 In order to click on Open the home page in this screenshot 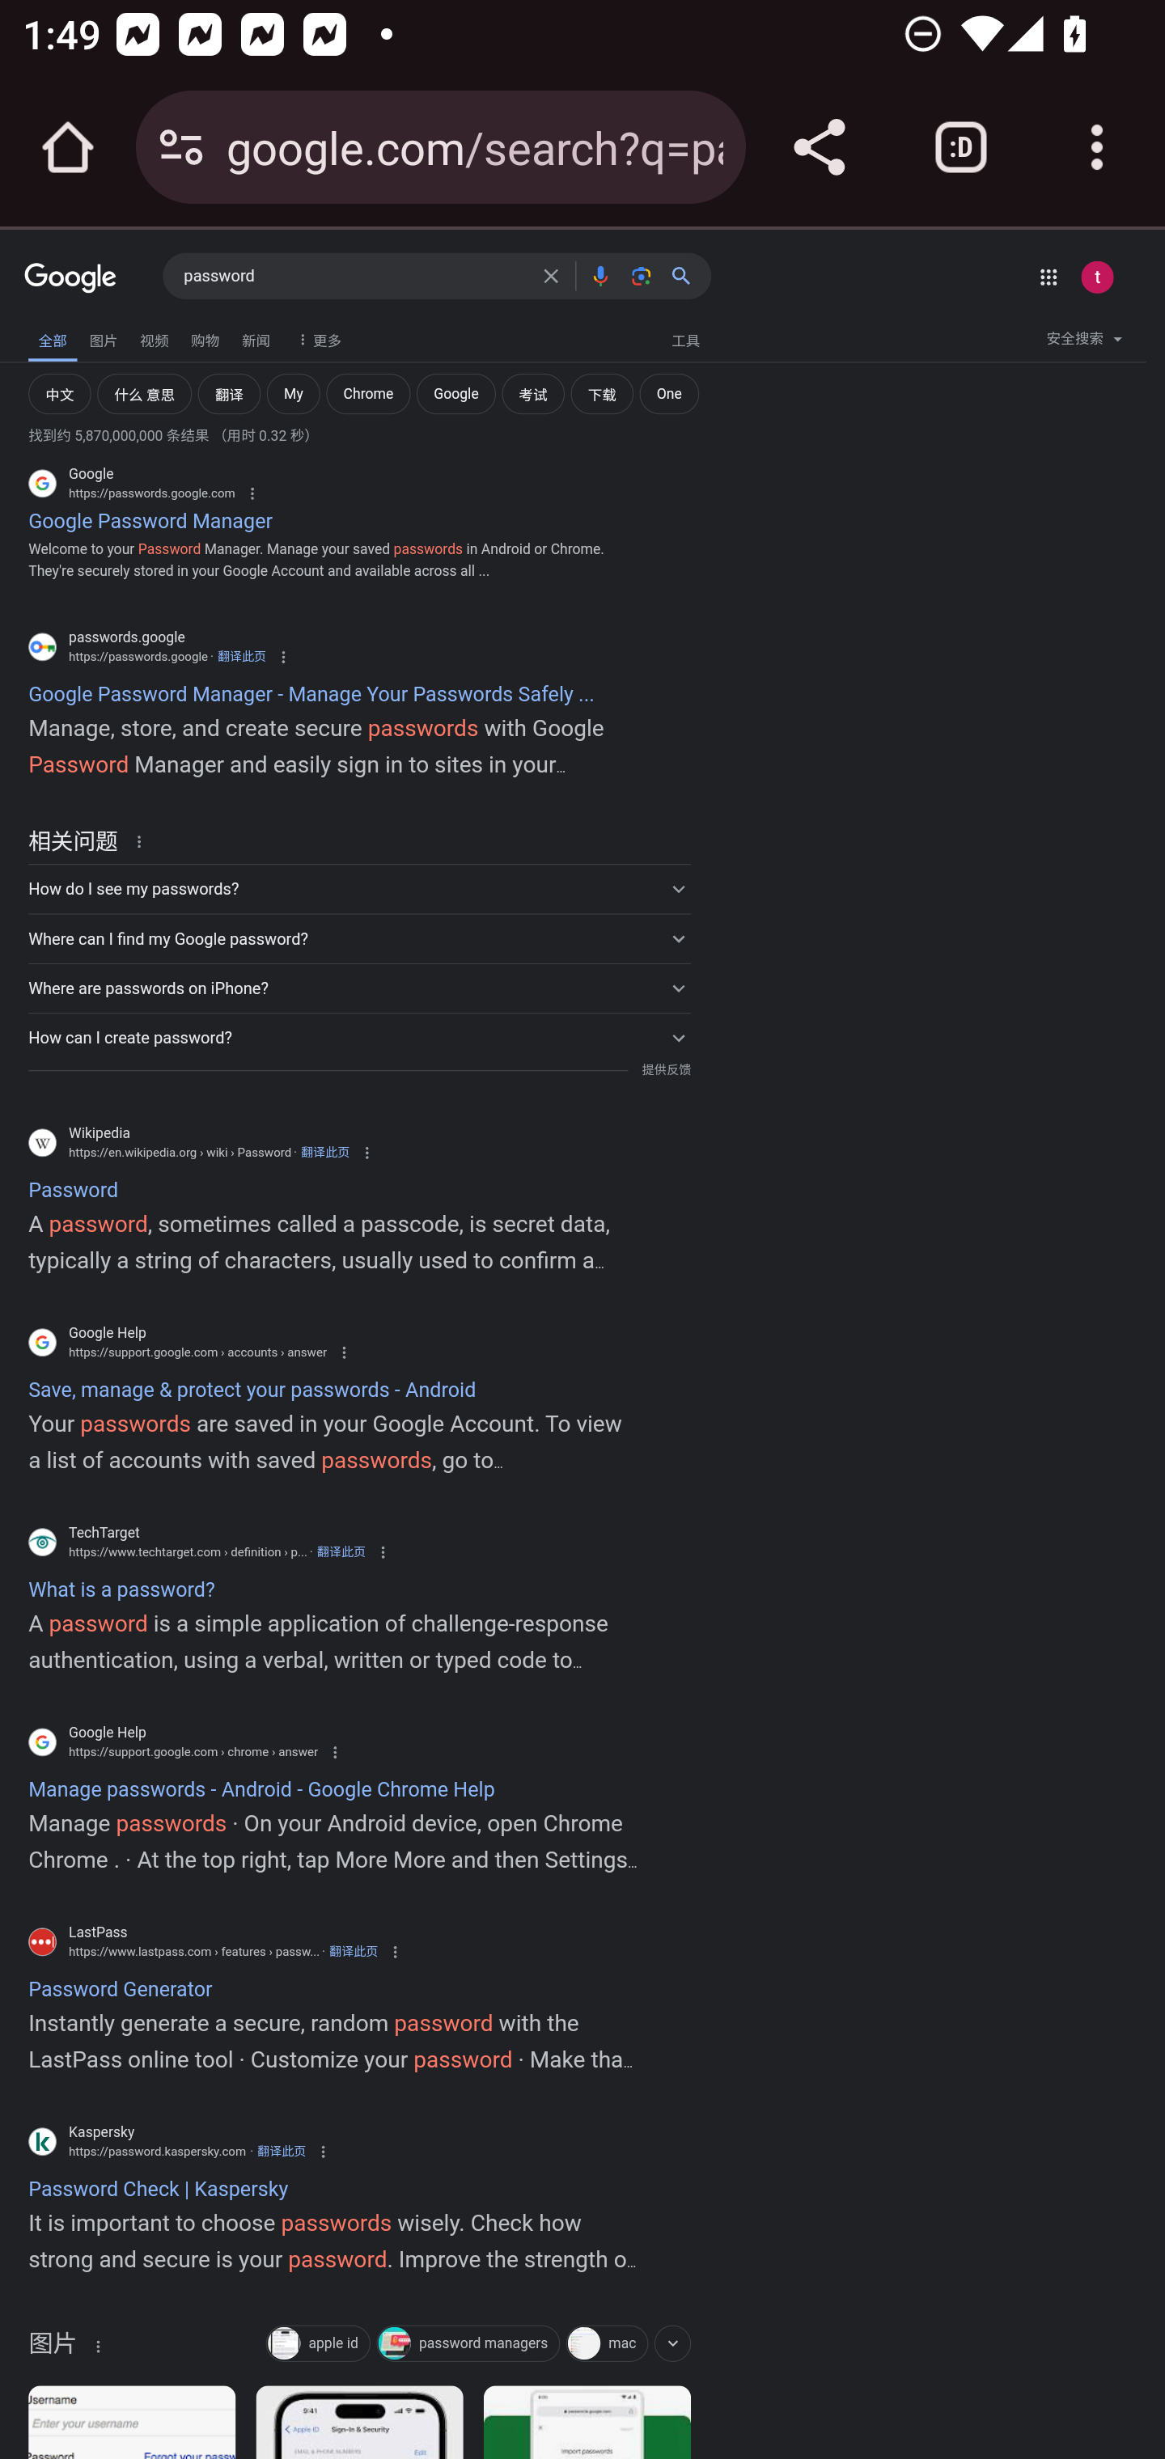, I will do `click(68, 147)`.